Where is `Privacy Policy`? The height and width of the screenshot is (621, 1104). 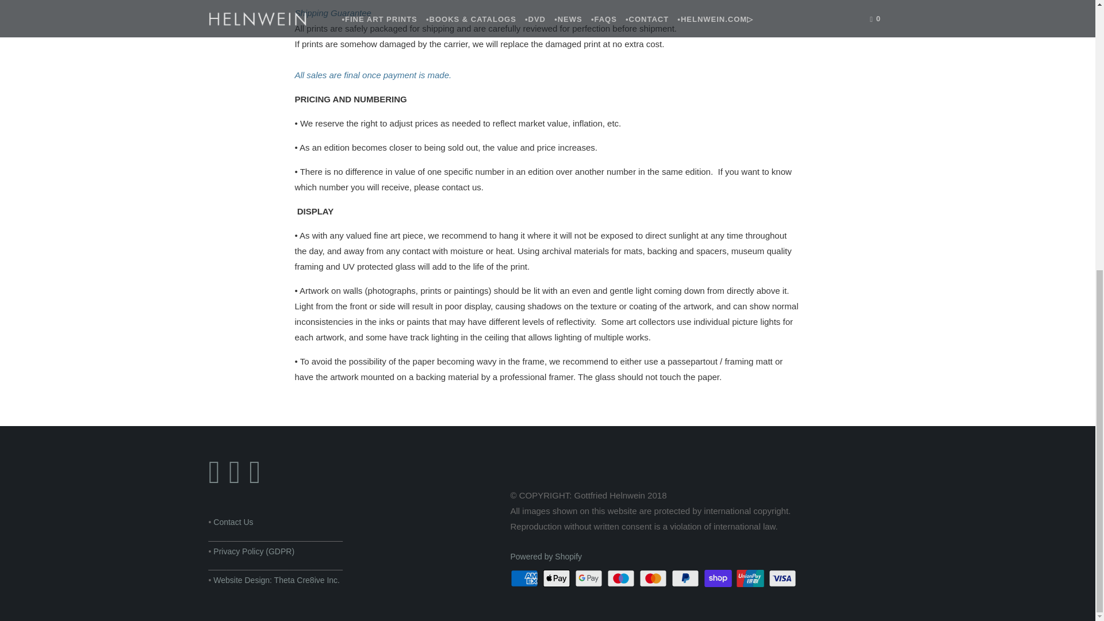
Privacy Policy is located at coordinates (254, 551).